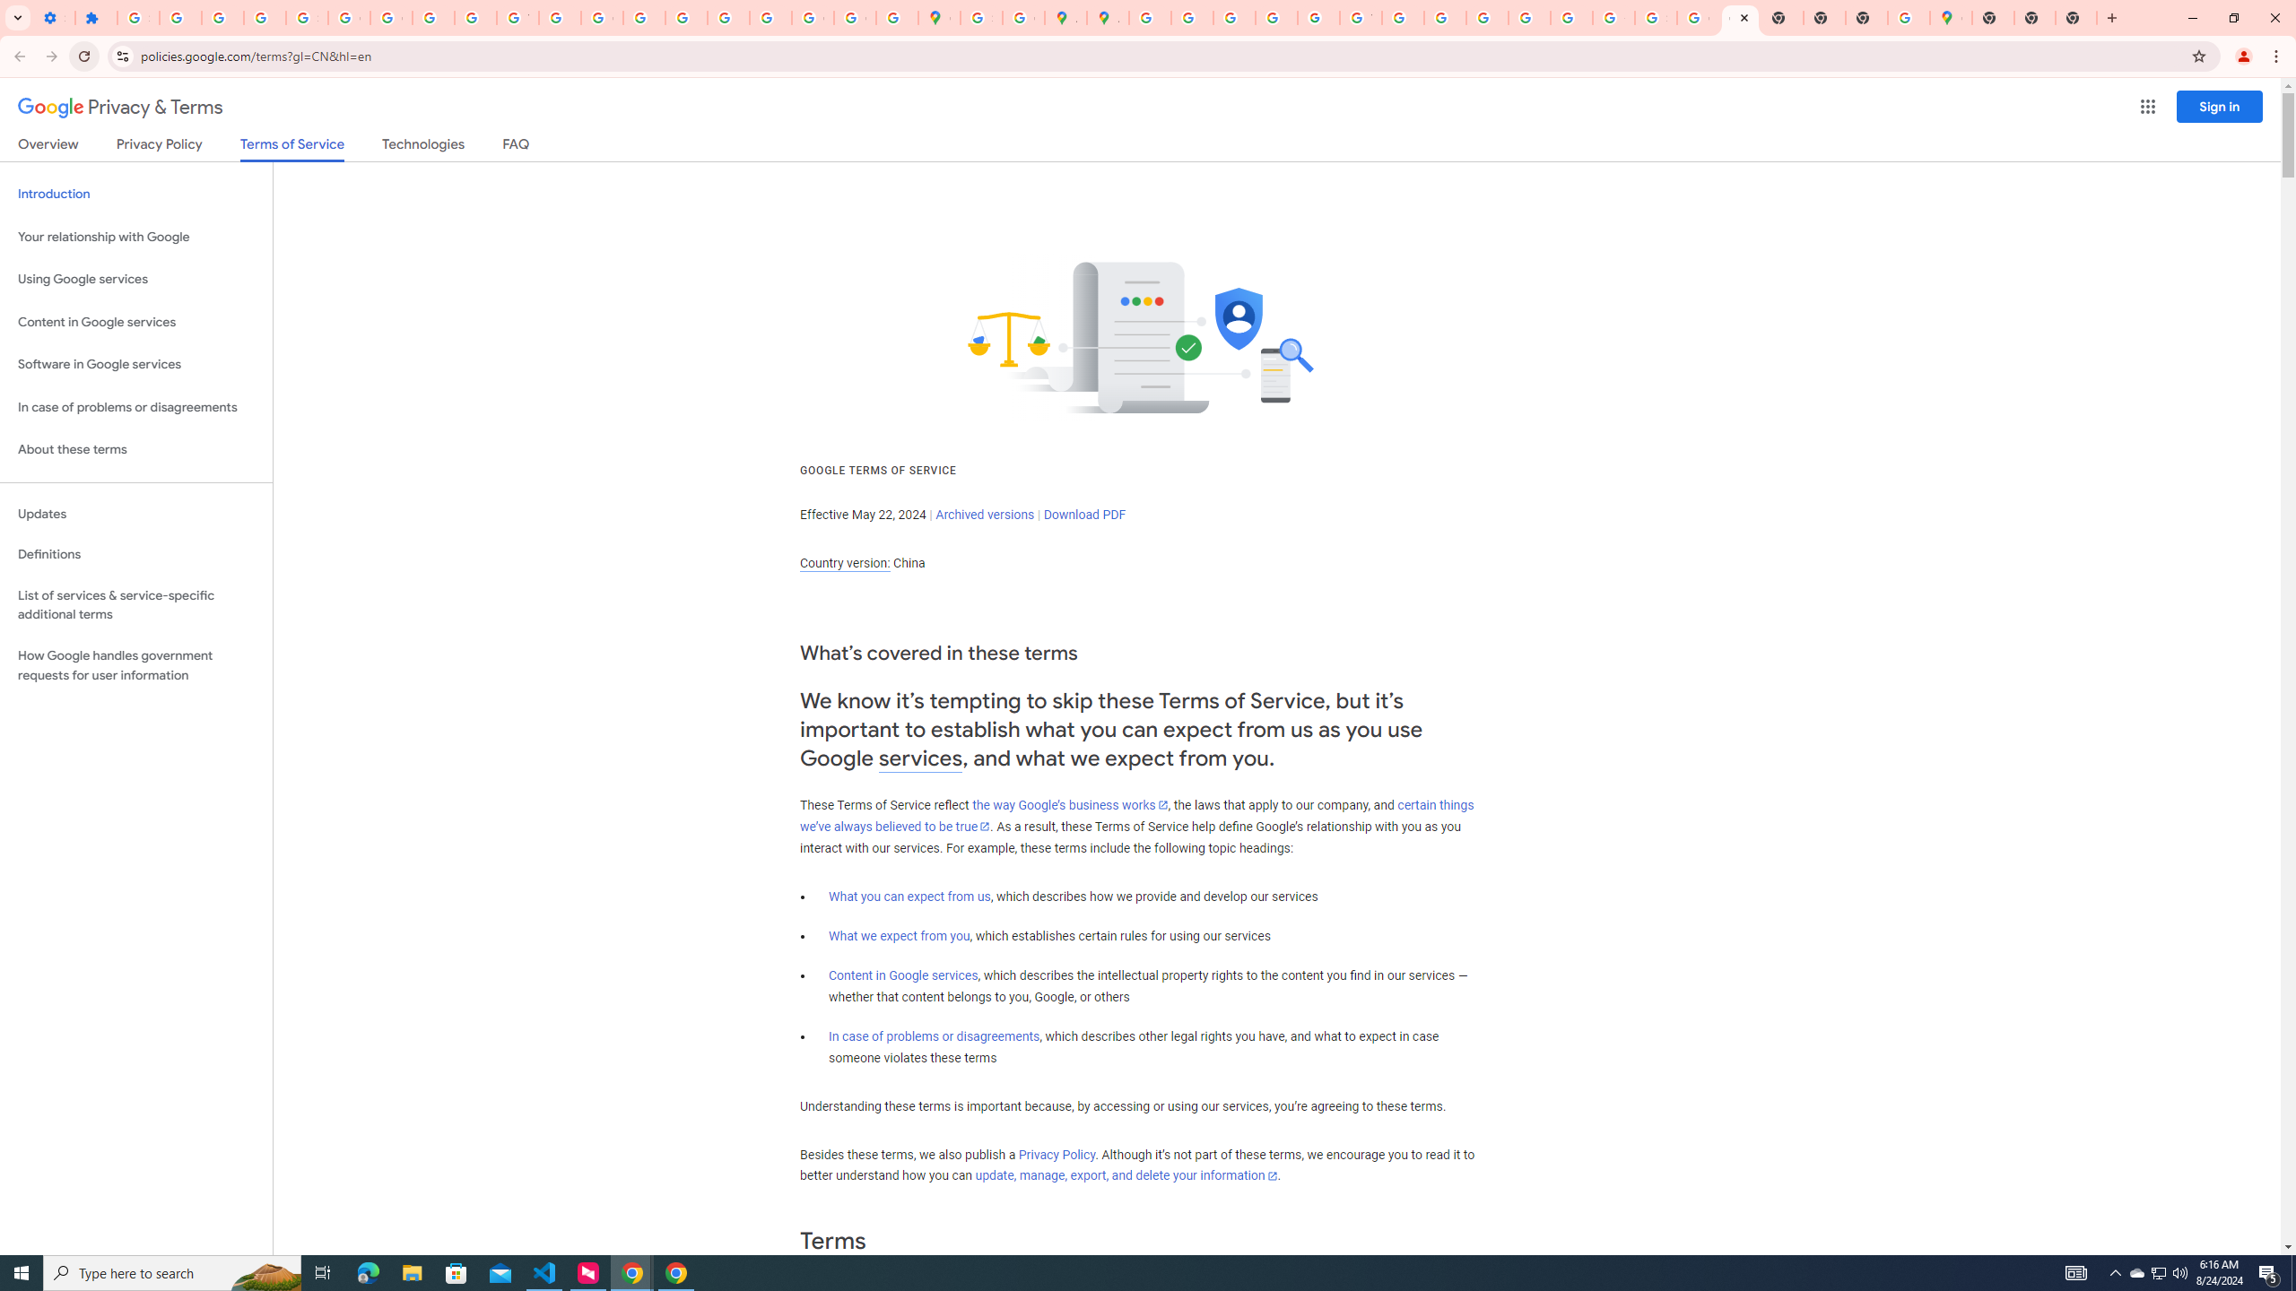 Image resolution: width=2296 pixels, height=1291 pixels. What do you see at coordinates (136, 665) in the screenshot?
I see `How Google handles government requests for user information` at bounding box center [136, 665].